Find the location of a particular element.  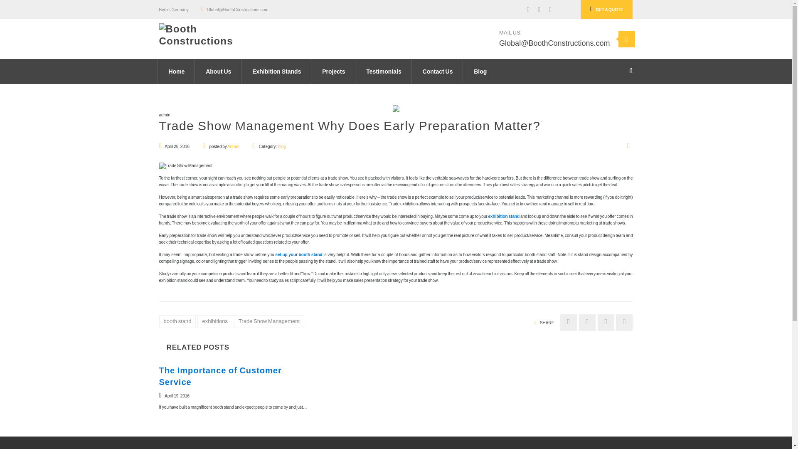

Google plus is located at coordinates (546, 10).